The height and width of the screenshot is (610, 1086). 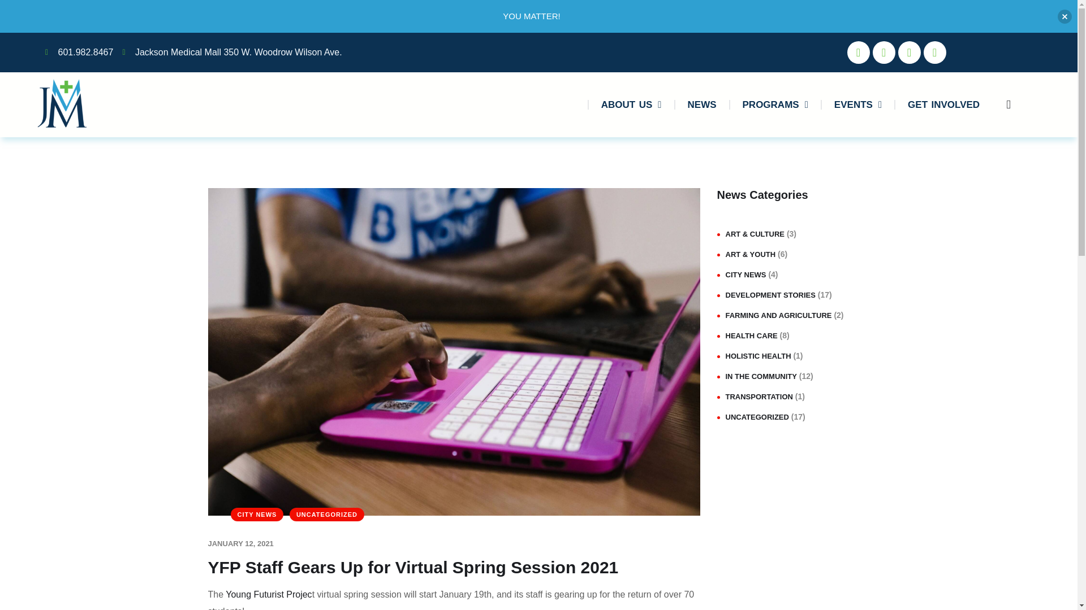 What do you see at coordinates (943, 105) in the screenshot?
I see `GET INVOLVED` at bounding box center [943, 105].